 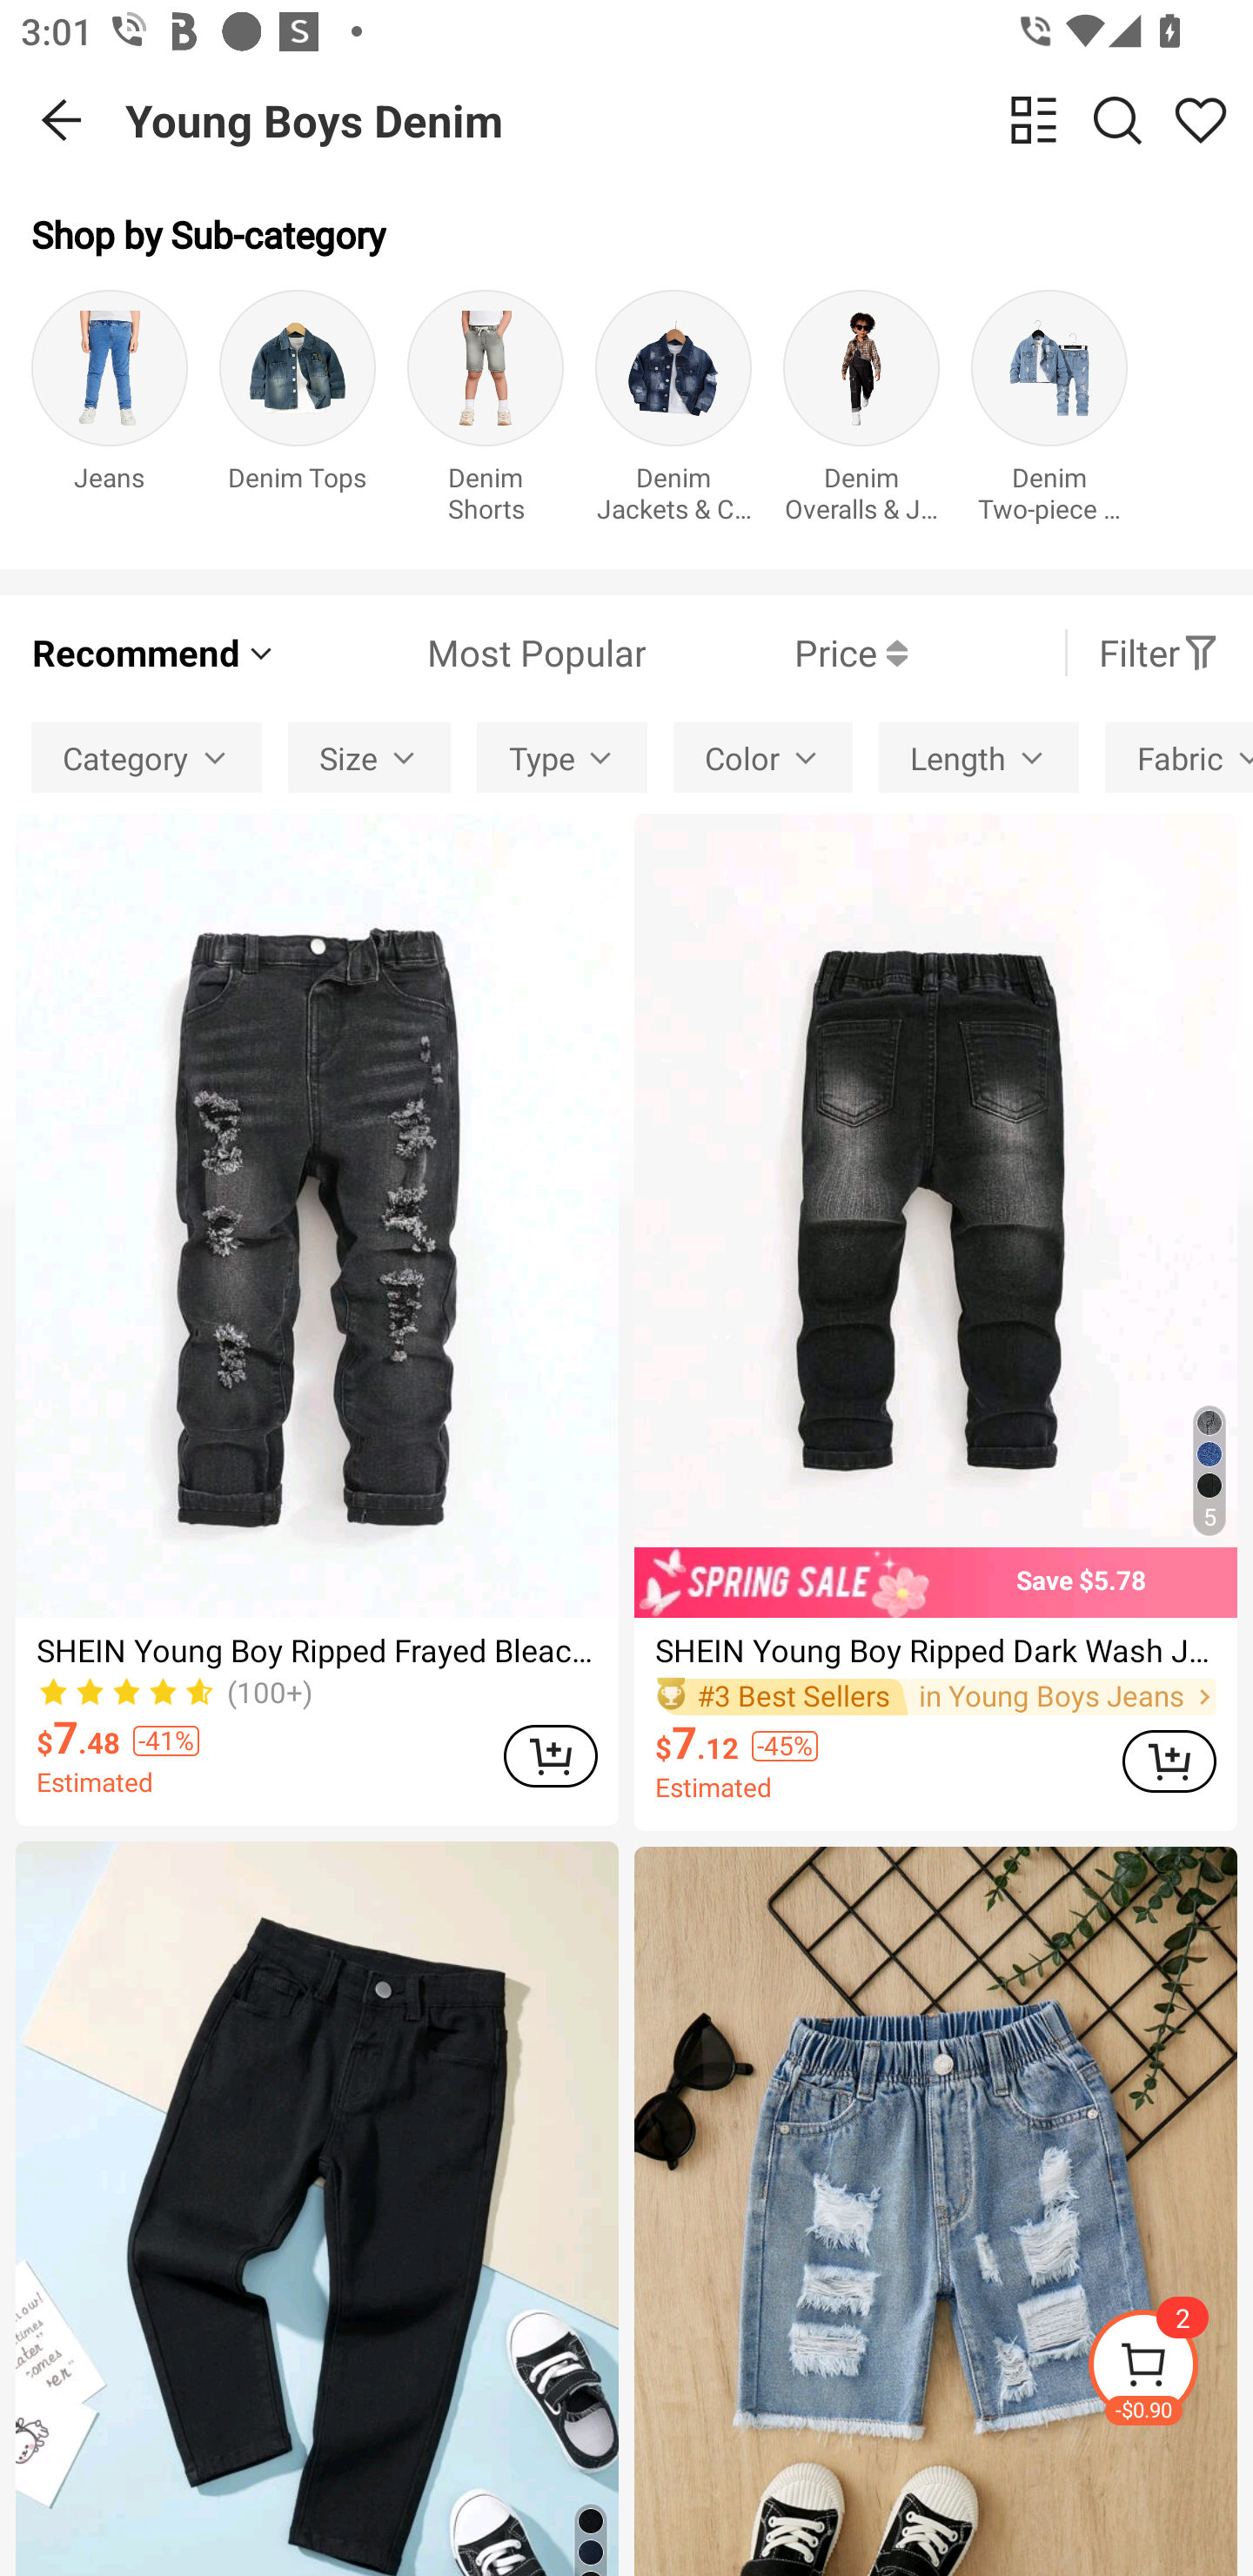 I want to click on Length, so click(x=978, y=757).